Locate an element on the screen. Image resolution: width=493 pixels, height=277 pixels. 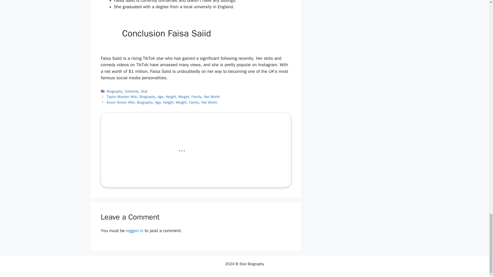
Star is located at coordinates (144, 91).